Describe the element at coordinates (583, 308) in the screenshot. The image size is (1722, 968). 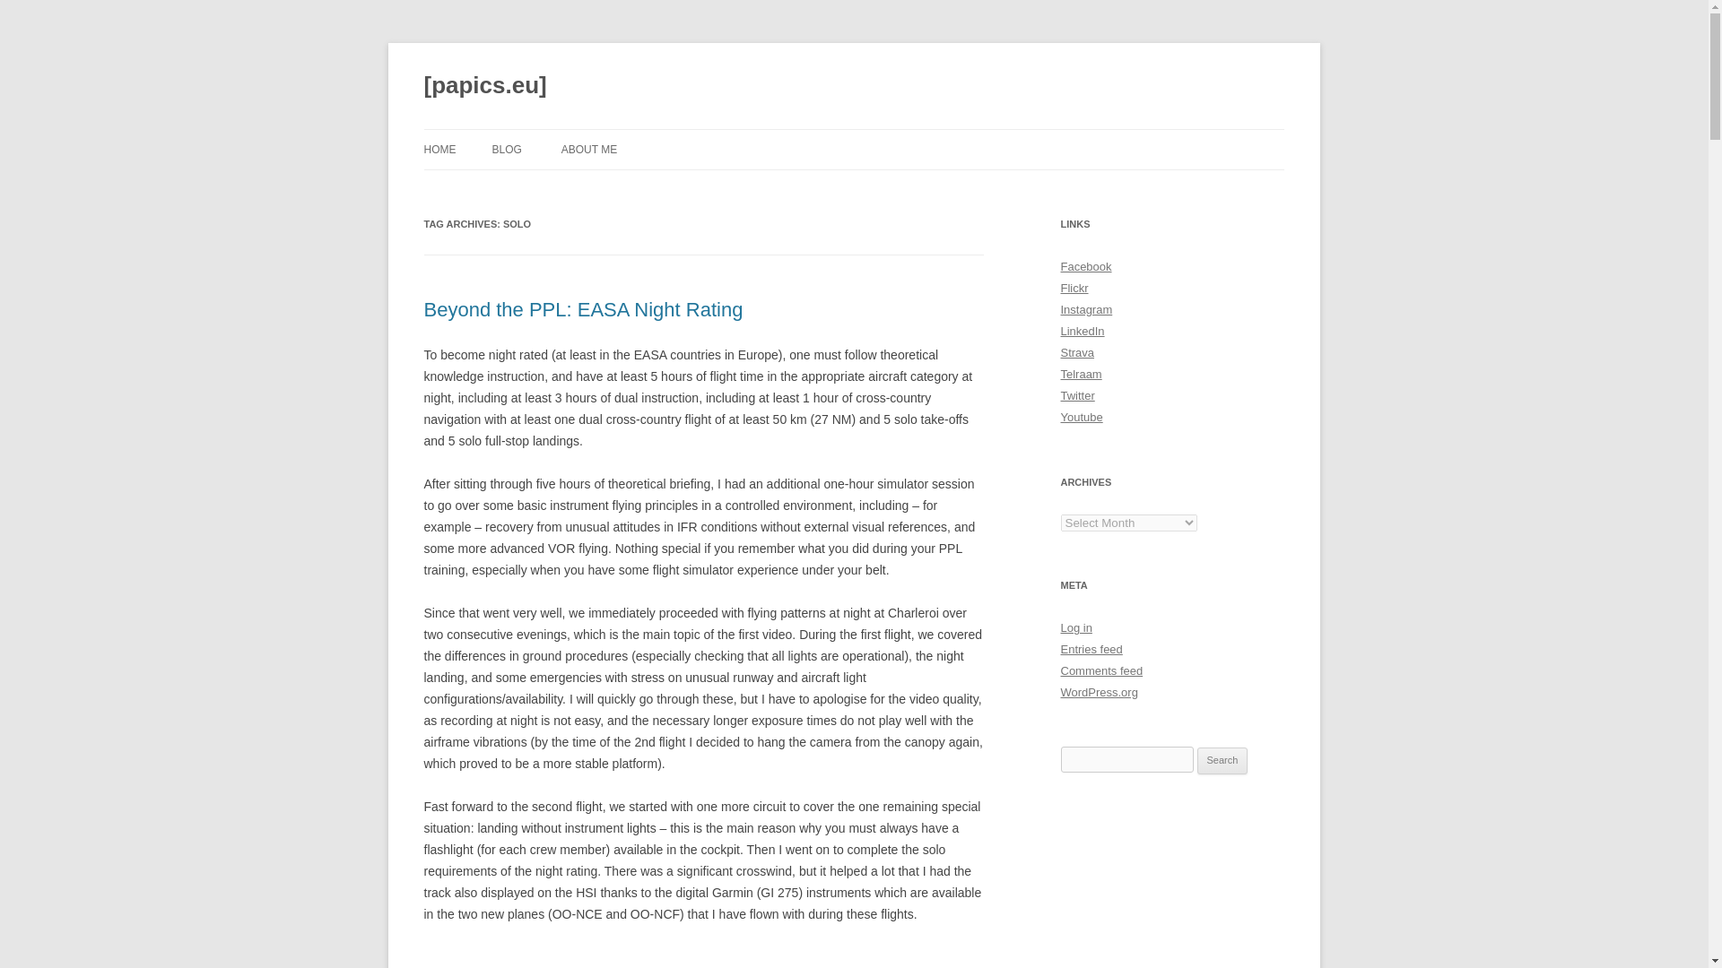
I see `Permalink to Beyond the PPL: EASA Night Rating` at that location.